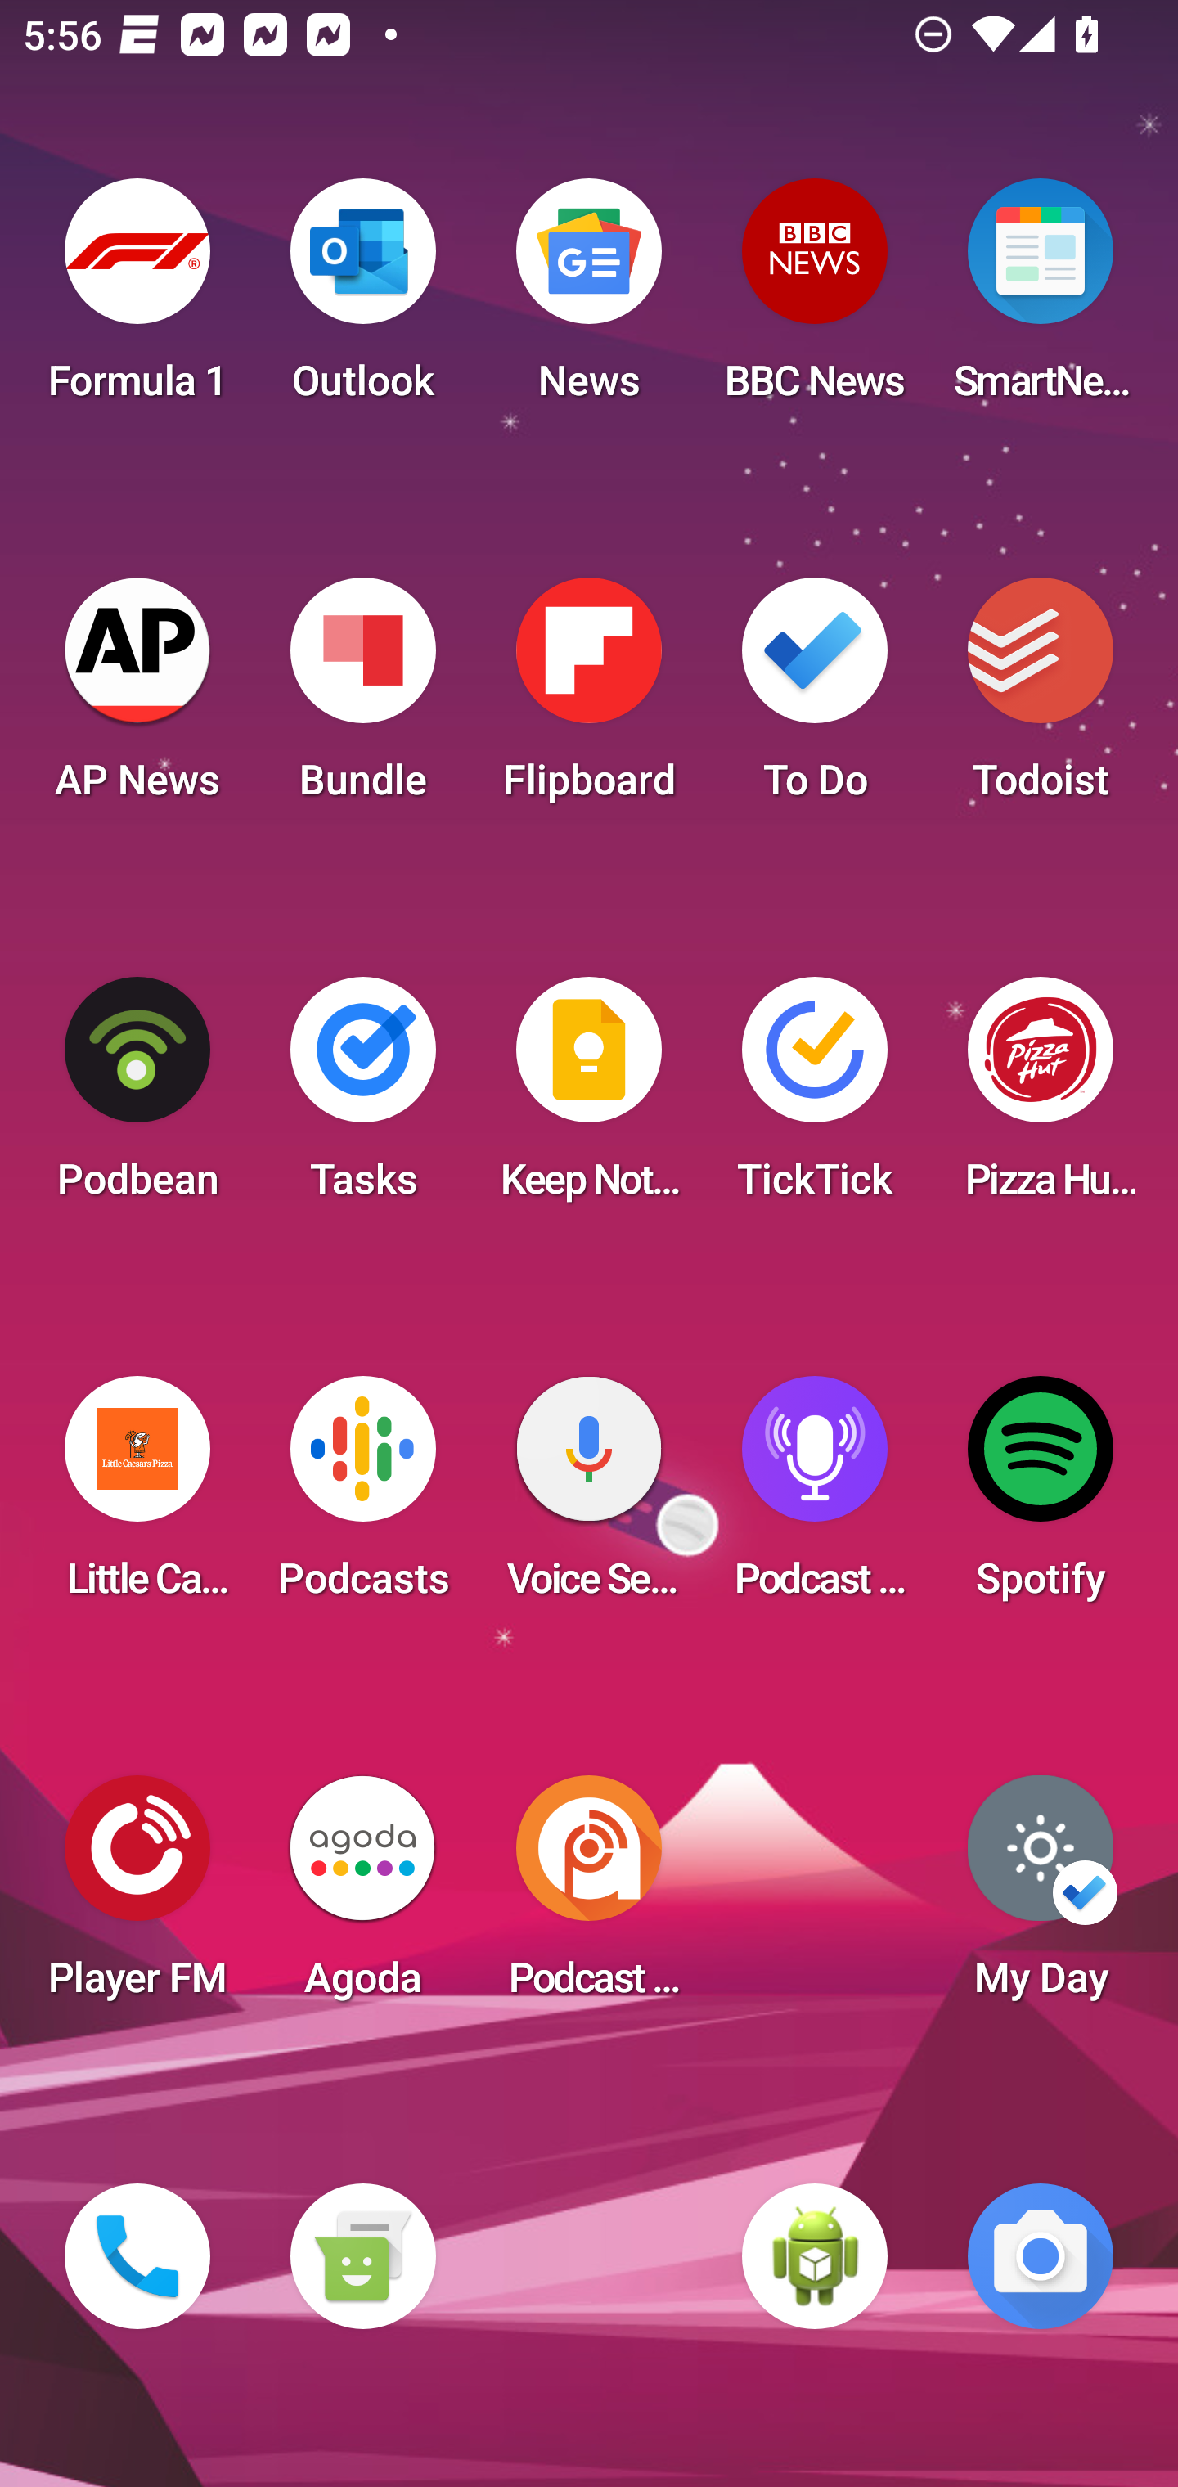  Describe the element at coordinates (589, 699) in the screenshot. I see `Flipboard` at that location.